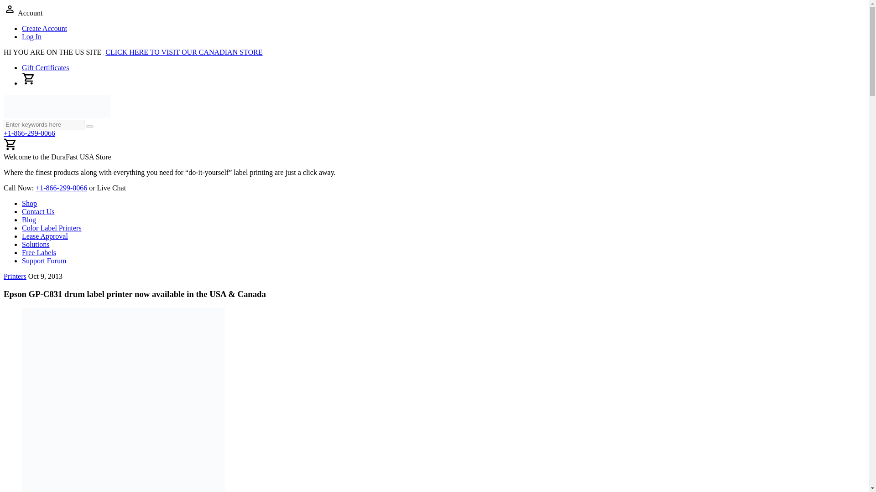 The width and height of the screenshot is (876, 492). I want to click on Solutions, so click(36, 244).